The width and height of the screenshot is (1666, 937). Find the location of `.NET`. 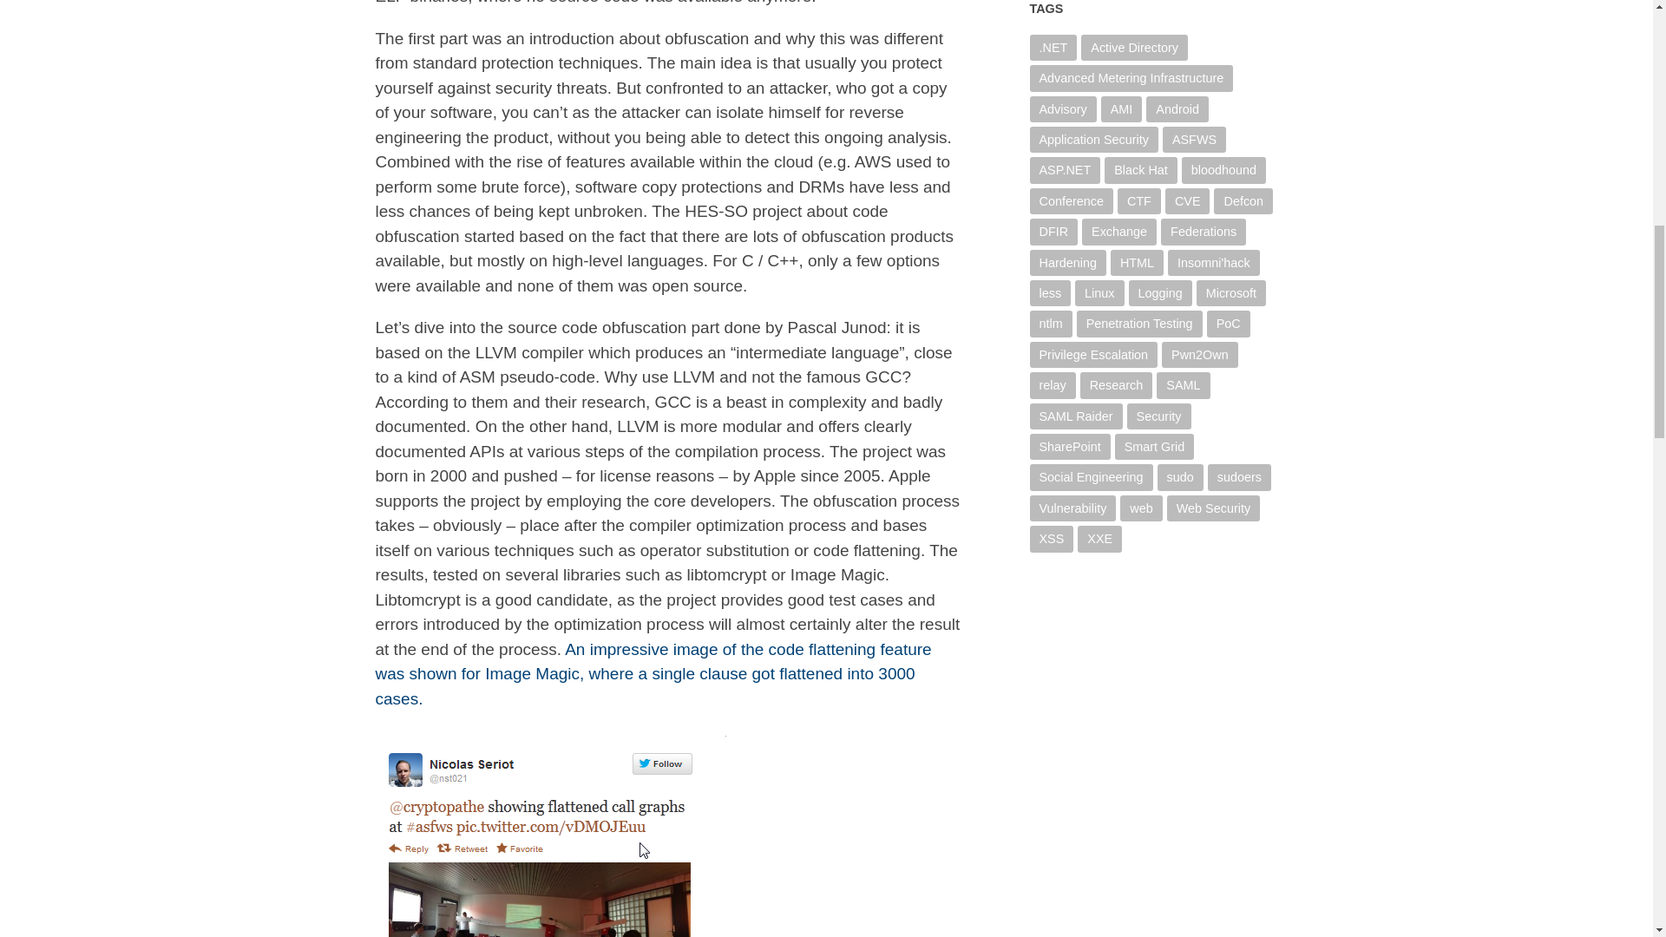

.NET is located at coordinates (1053, 47).